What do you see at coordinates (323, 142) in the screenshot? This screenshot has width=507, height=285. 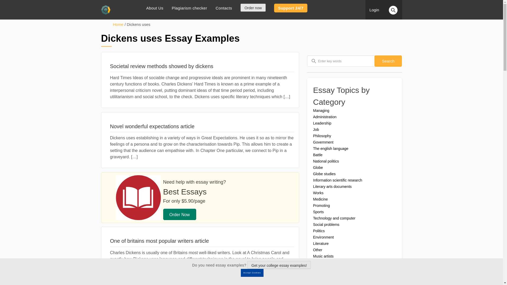 I see `Government` at bounding box center [323, 142].